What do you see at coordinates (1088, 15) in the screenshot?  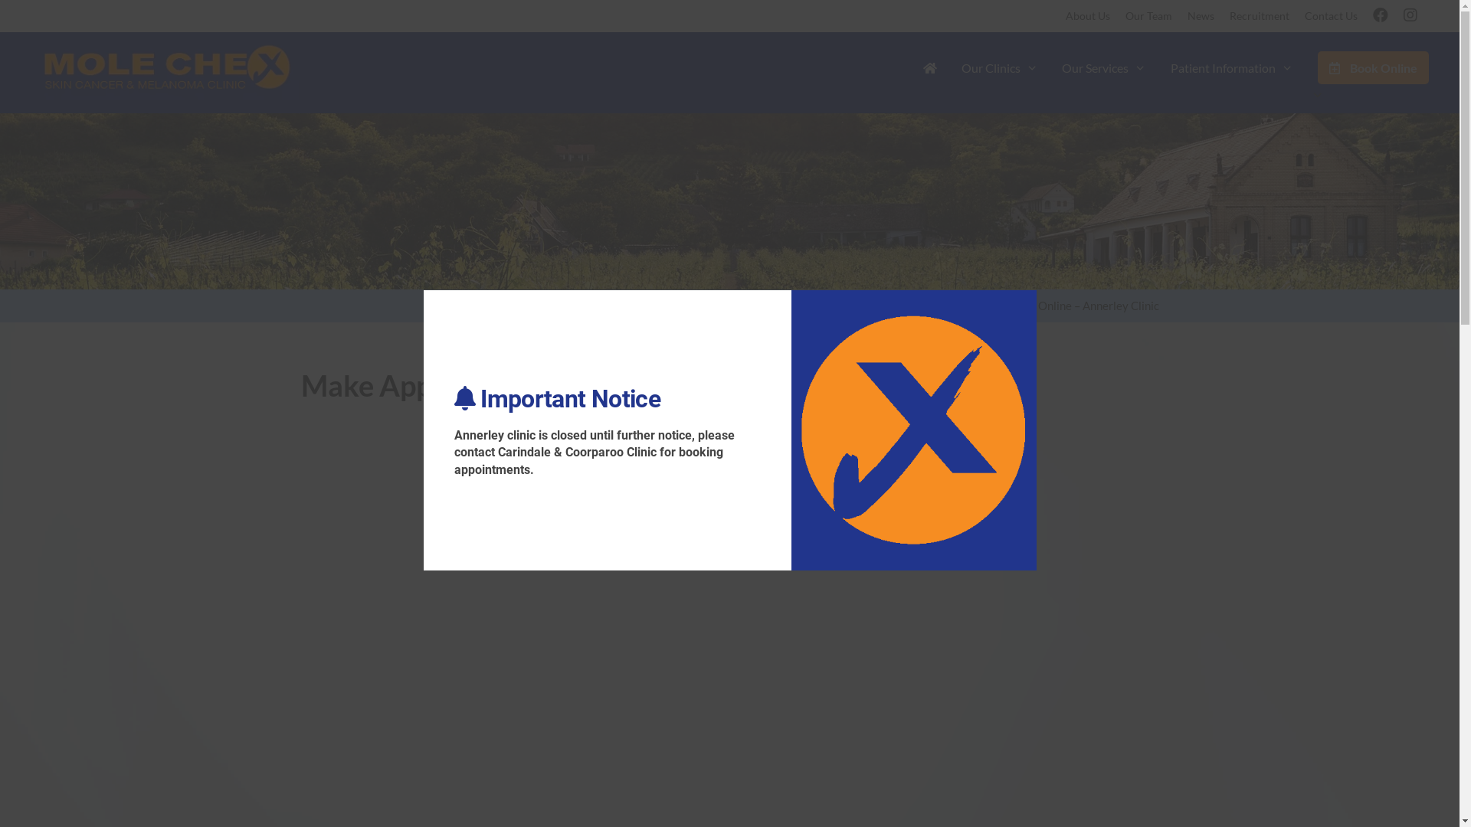 I see `About Us` at bounding box center [1088, 15].